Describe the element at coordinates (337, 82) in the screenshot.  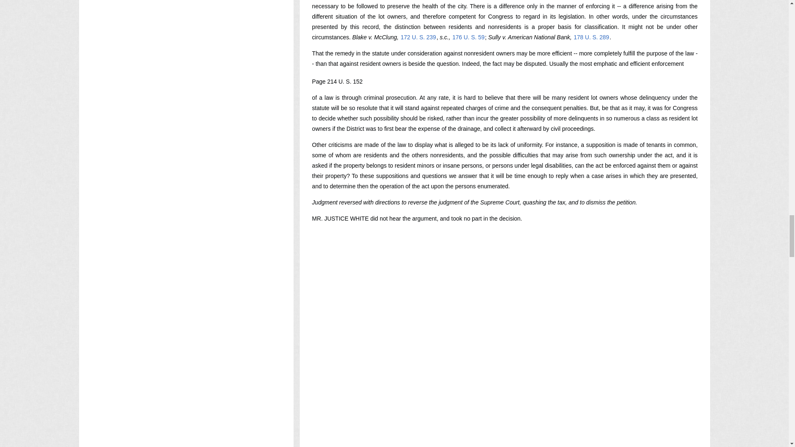
I see `Page 214 U. S. 152` at that location.